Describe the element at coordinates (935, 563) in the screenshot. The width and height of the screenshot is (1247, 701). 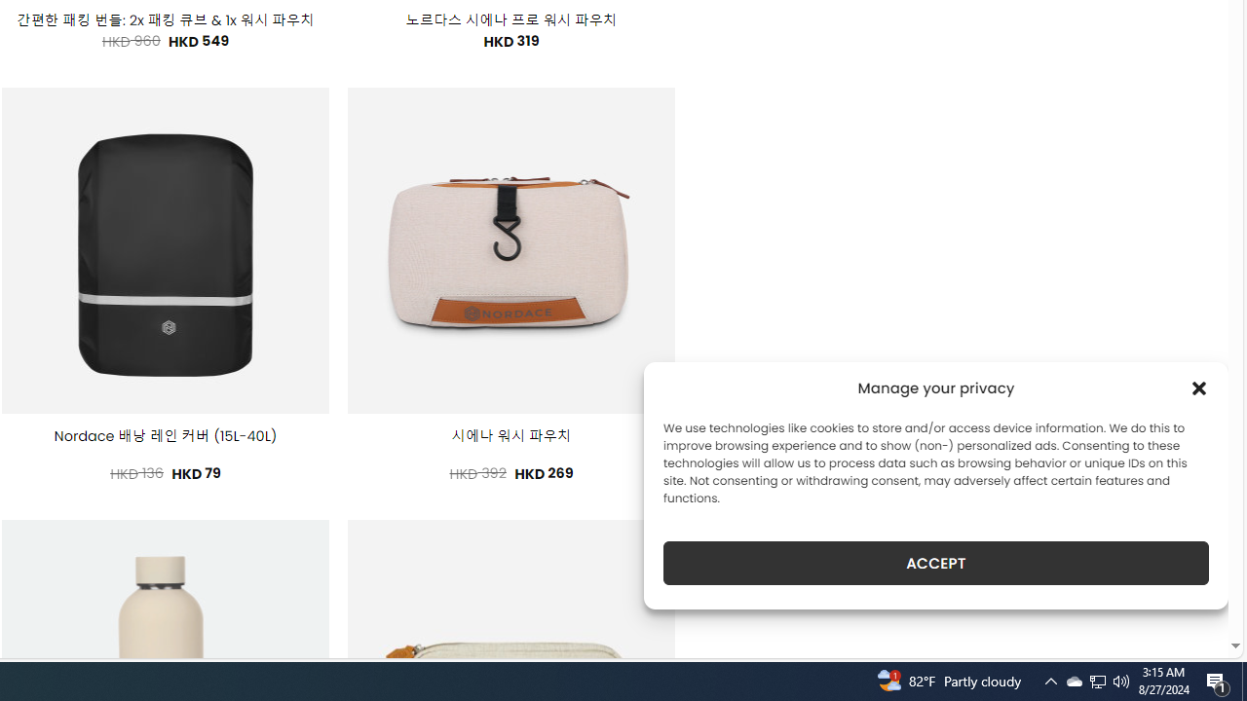
I see `ACCEPT` at that location.